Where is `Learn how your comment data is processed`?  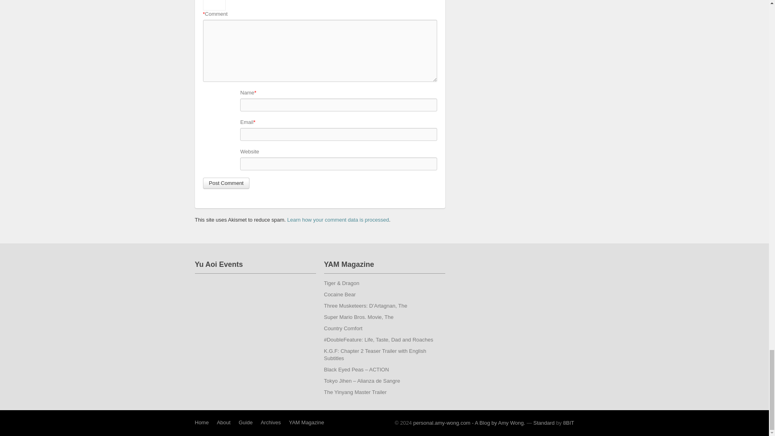 Learn how your comment data is processed is located at coordinates (338, 220).